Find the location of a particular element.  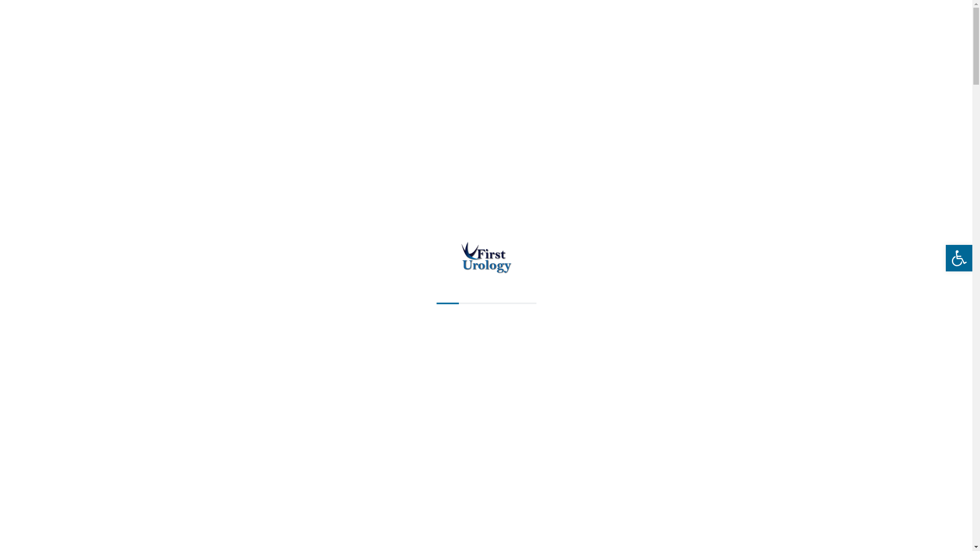

Apr 21, 2017 is located at coordinates (213, 338).